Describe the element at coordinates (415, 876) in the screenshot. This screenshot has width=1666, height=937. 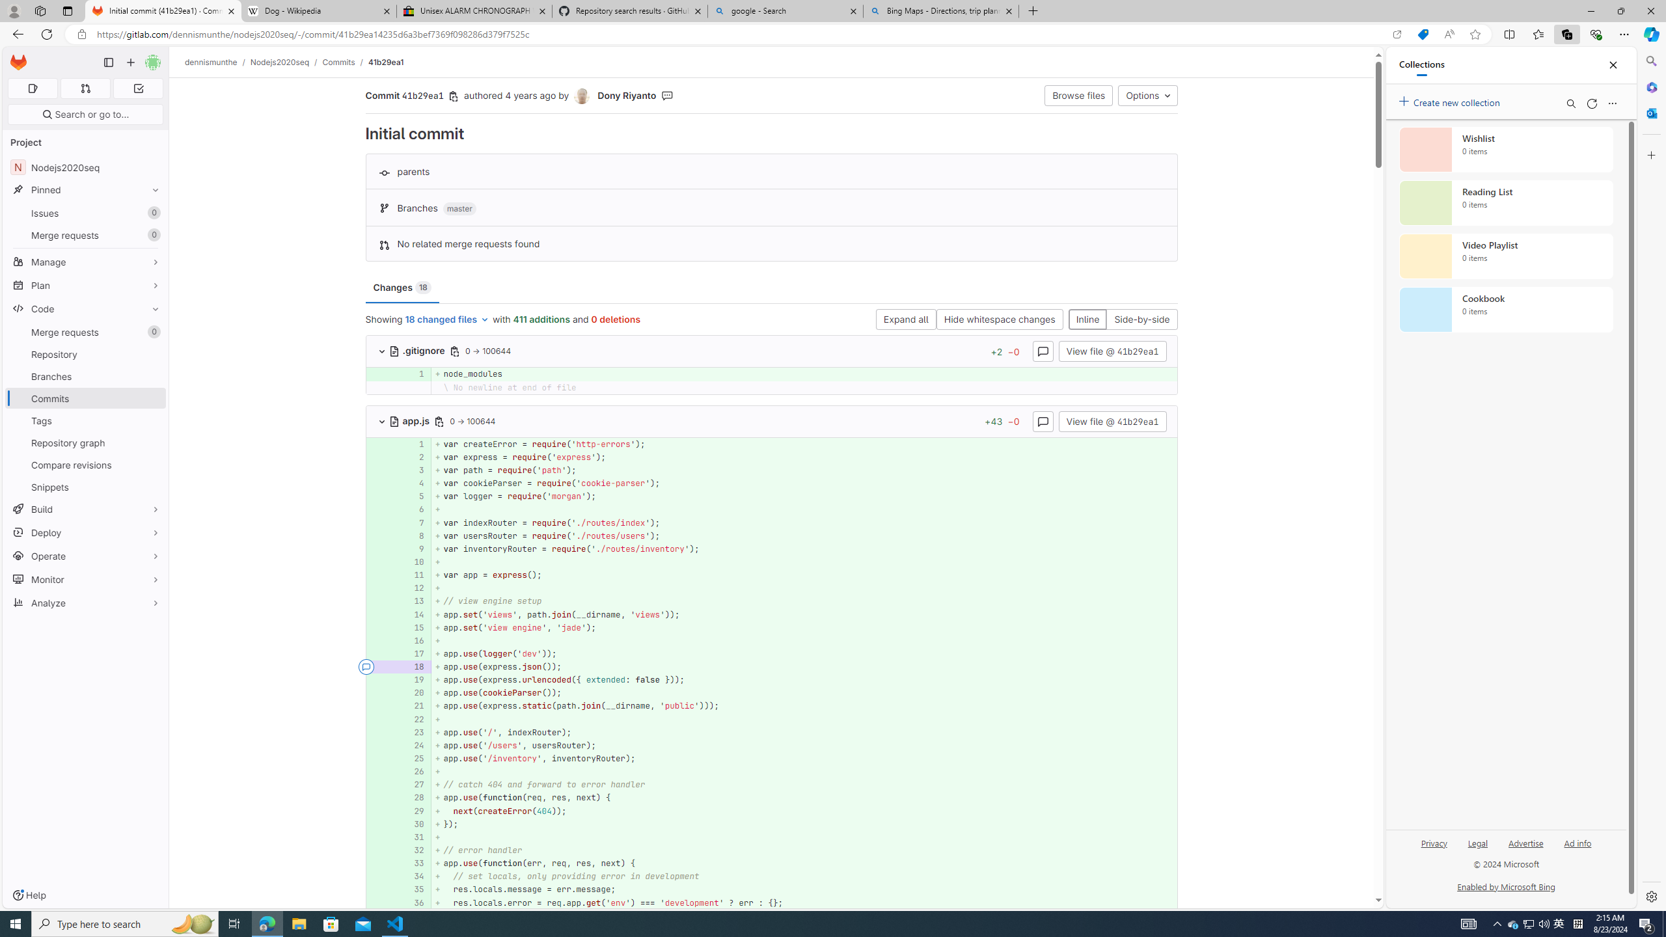
I see `34` at that location.